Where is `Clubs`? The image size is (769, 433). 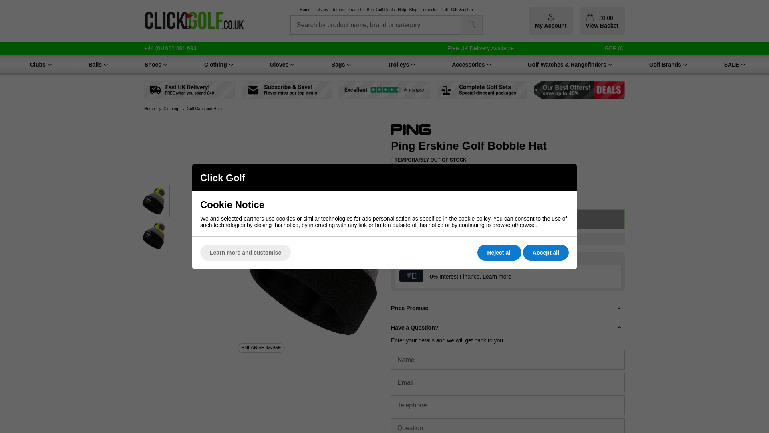
Clubs is located at coordinates (38, 64).